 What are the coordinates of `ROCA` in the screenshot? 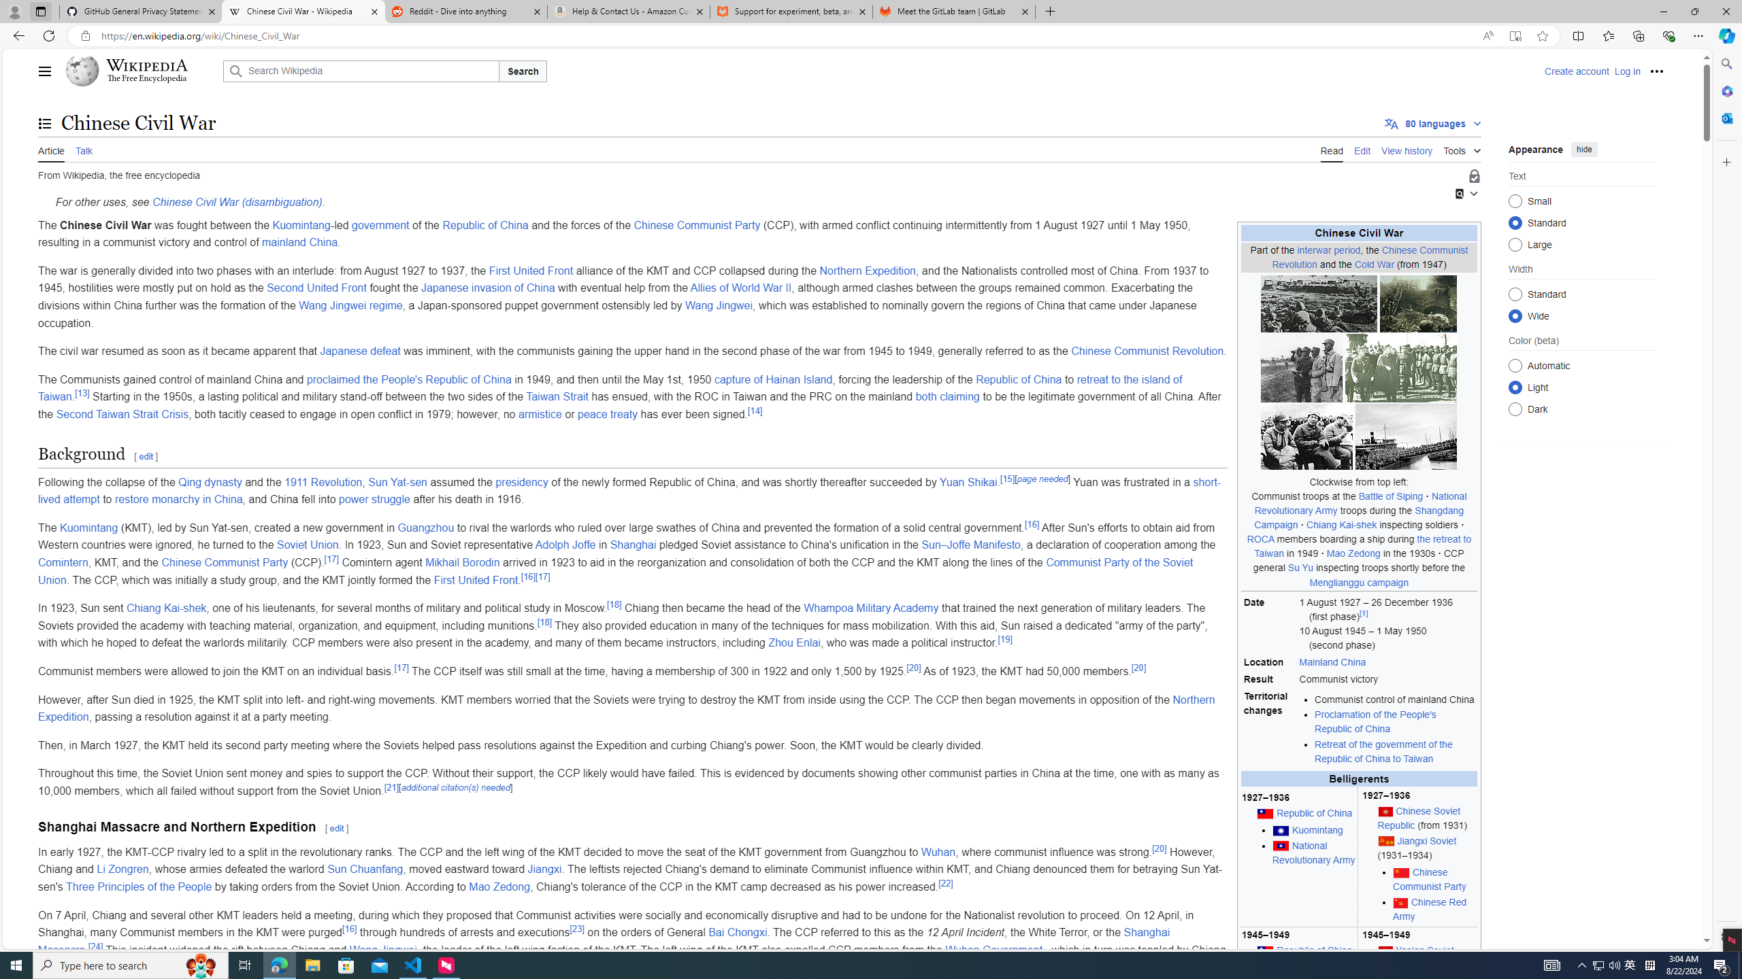 It's located at (1260, 539).